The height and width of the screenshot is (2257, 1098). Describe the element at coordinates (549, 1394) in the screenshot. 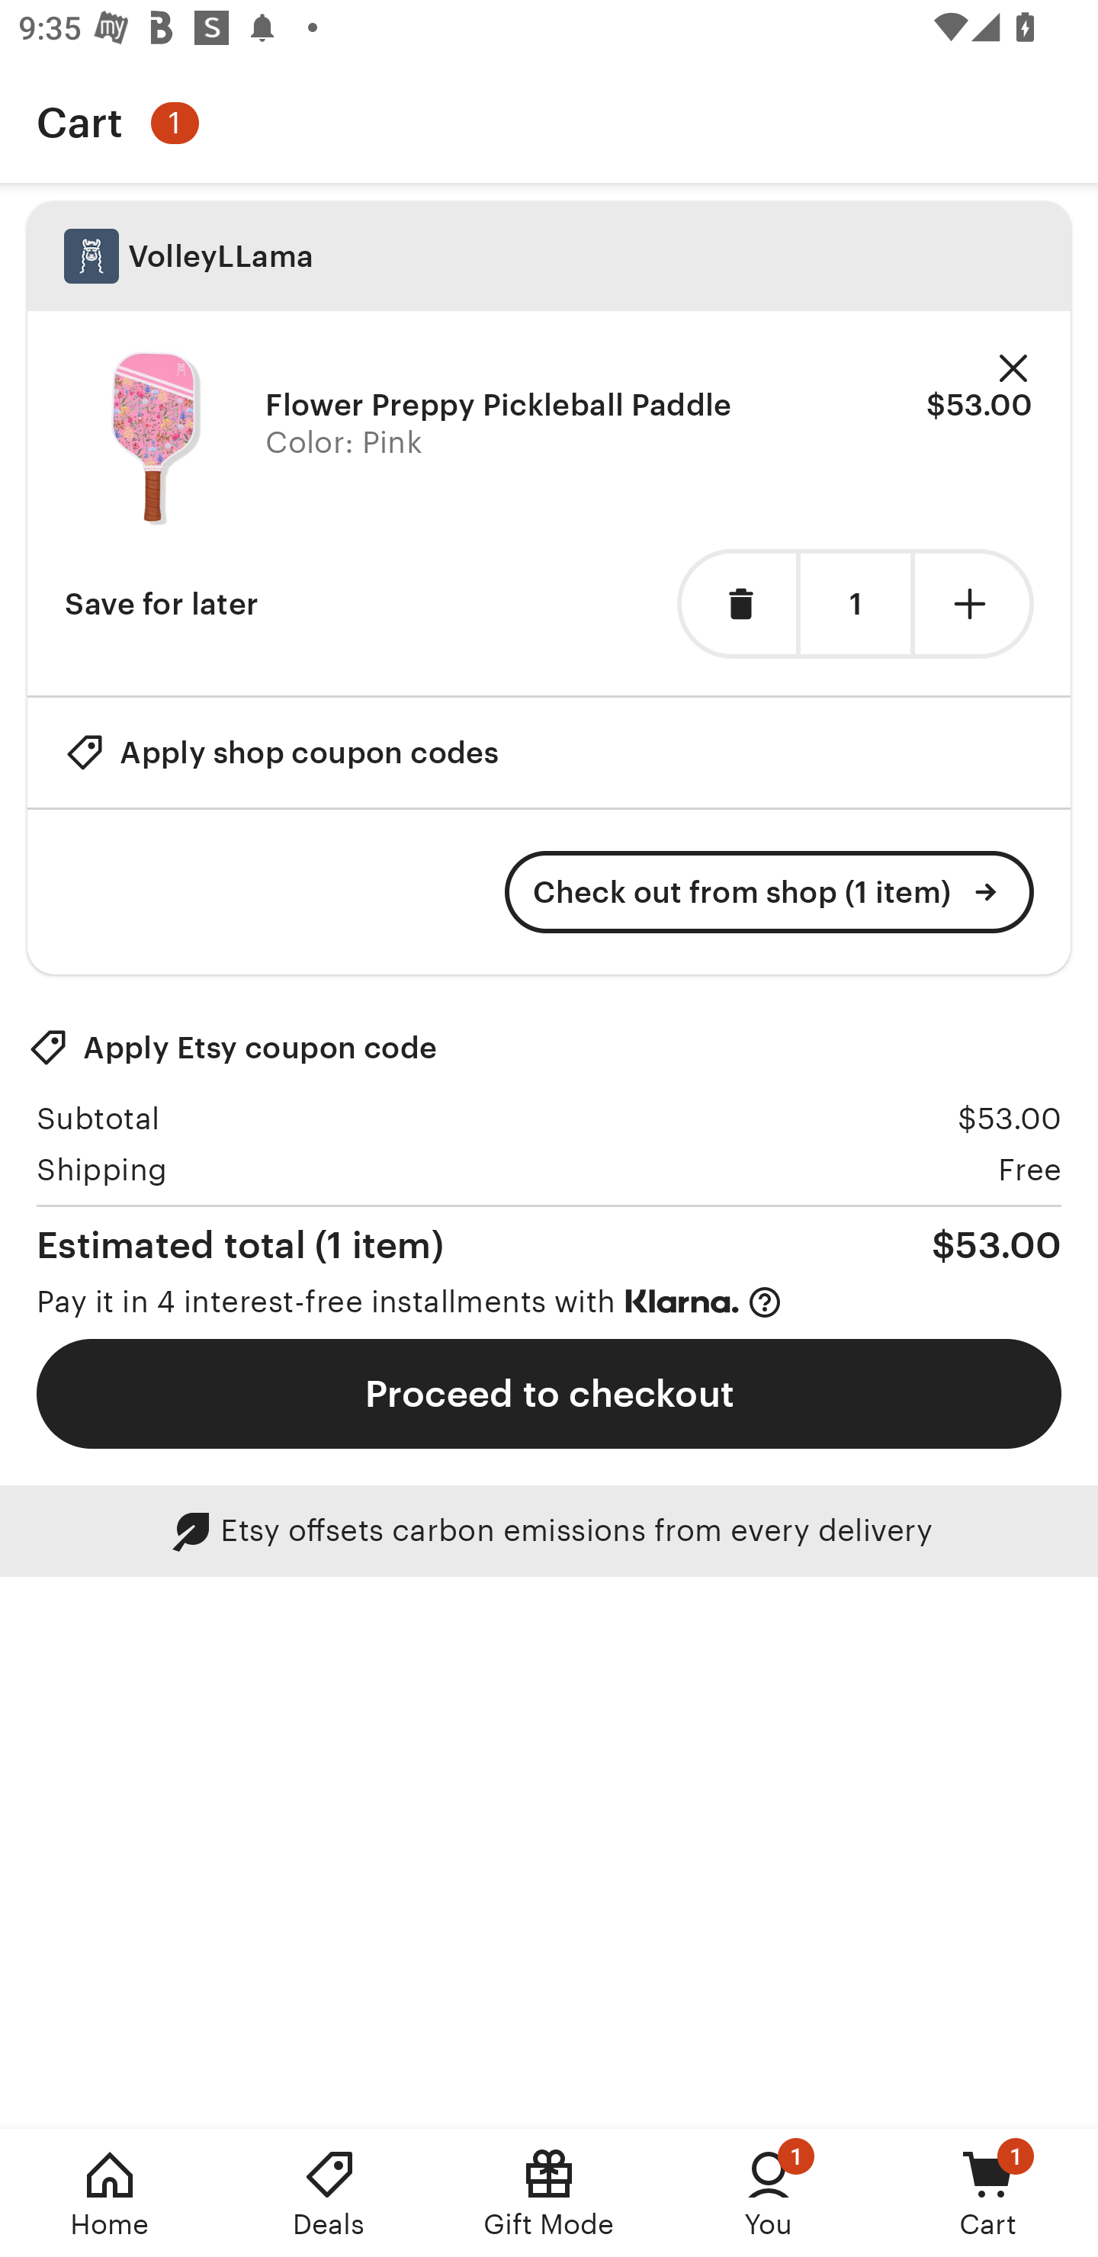

I see `Proceed to checkout` at that location.